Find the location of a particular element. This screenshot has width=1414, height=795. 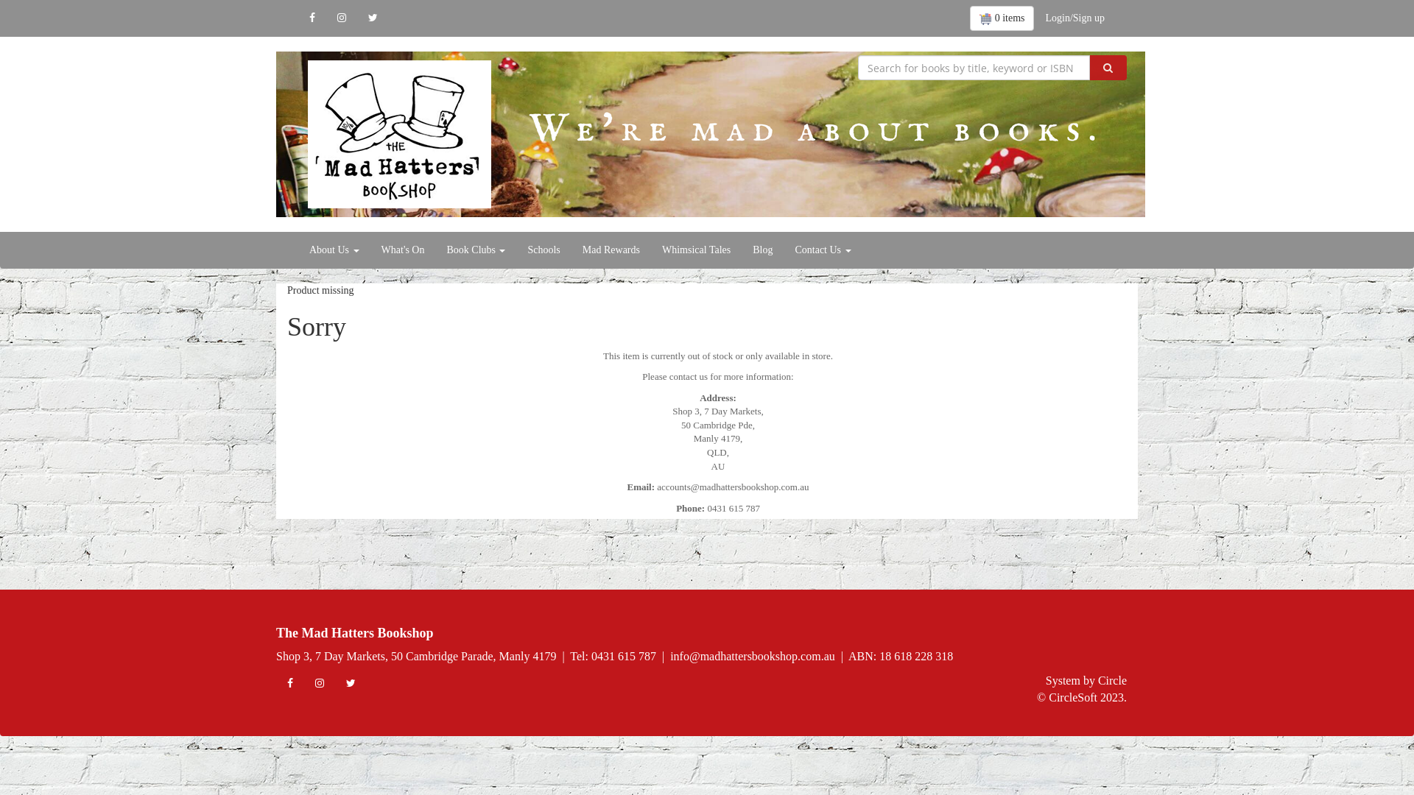

Schools is located at coordinates (544, 250).